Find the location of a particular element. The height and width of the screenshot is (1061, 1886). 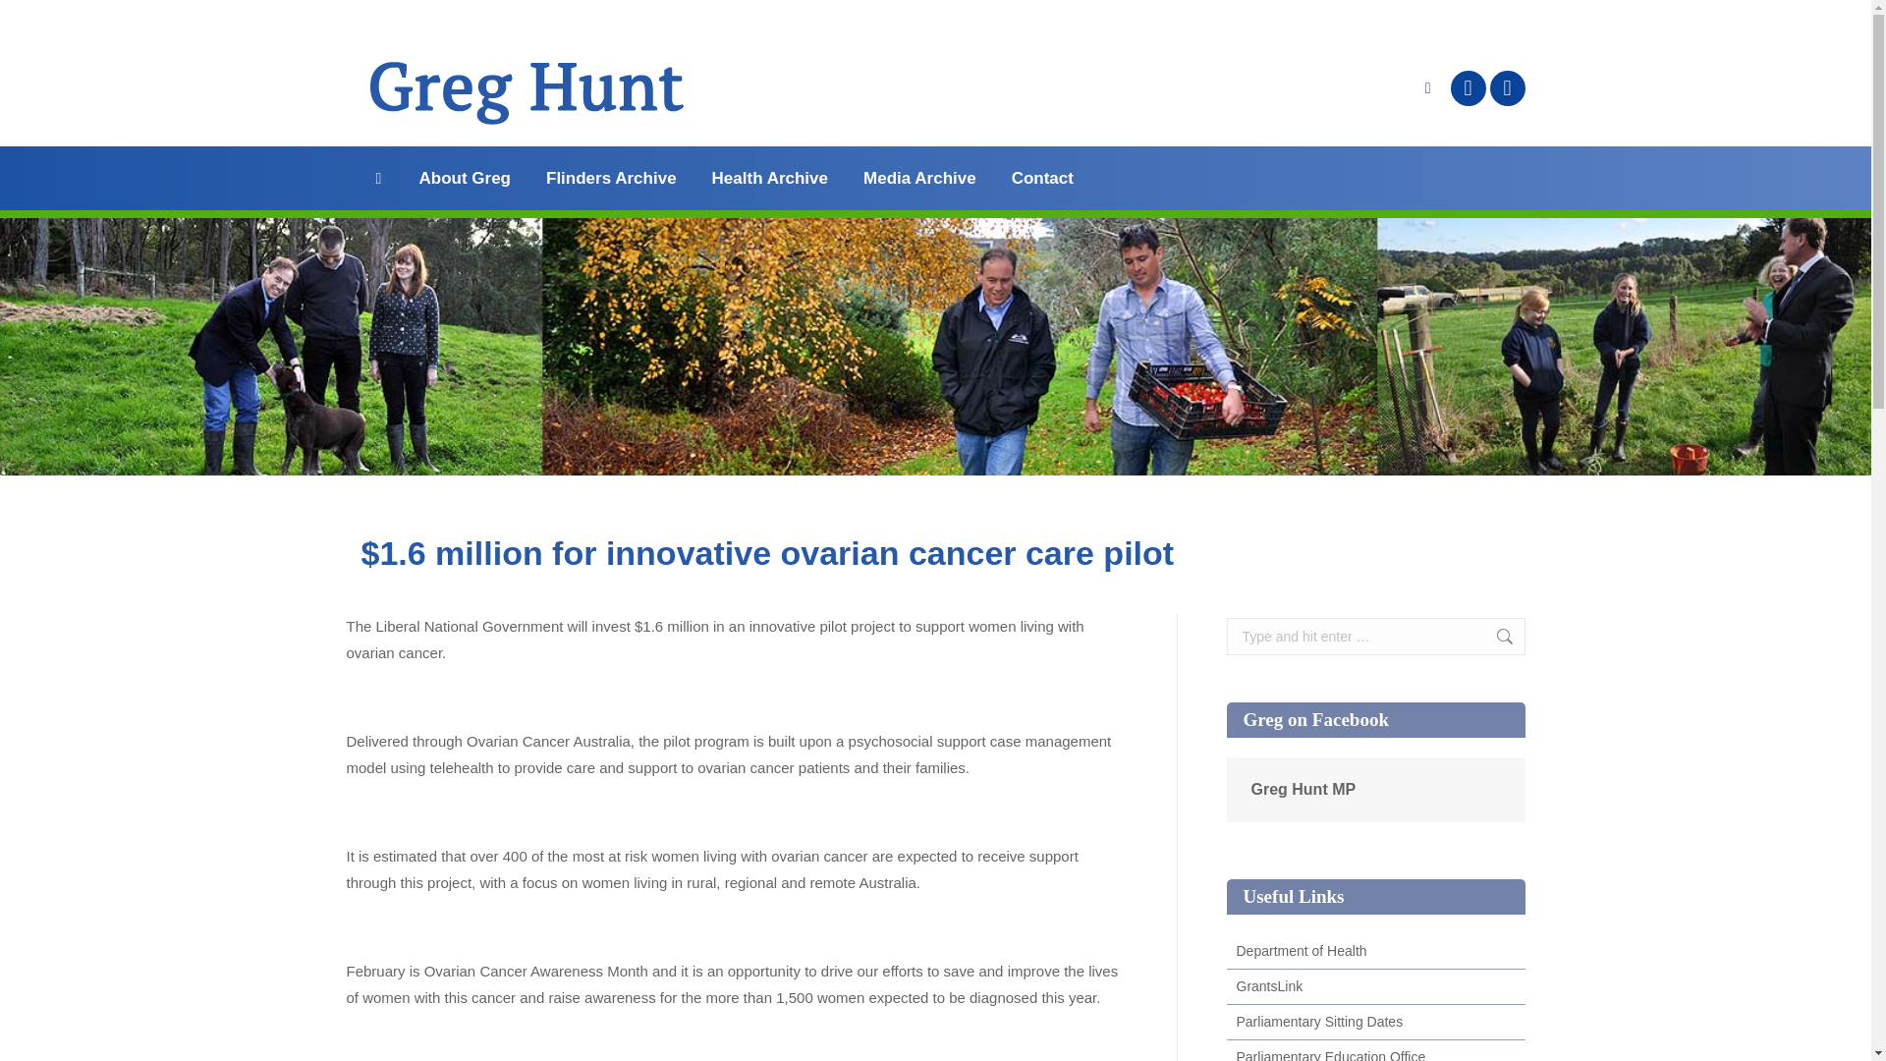

Flinders Archive is located at coordinates (611, 178).